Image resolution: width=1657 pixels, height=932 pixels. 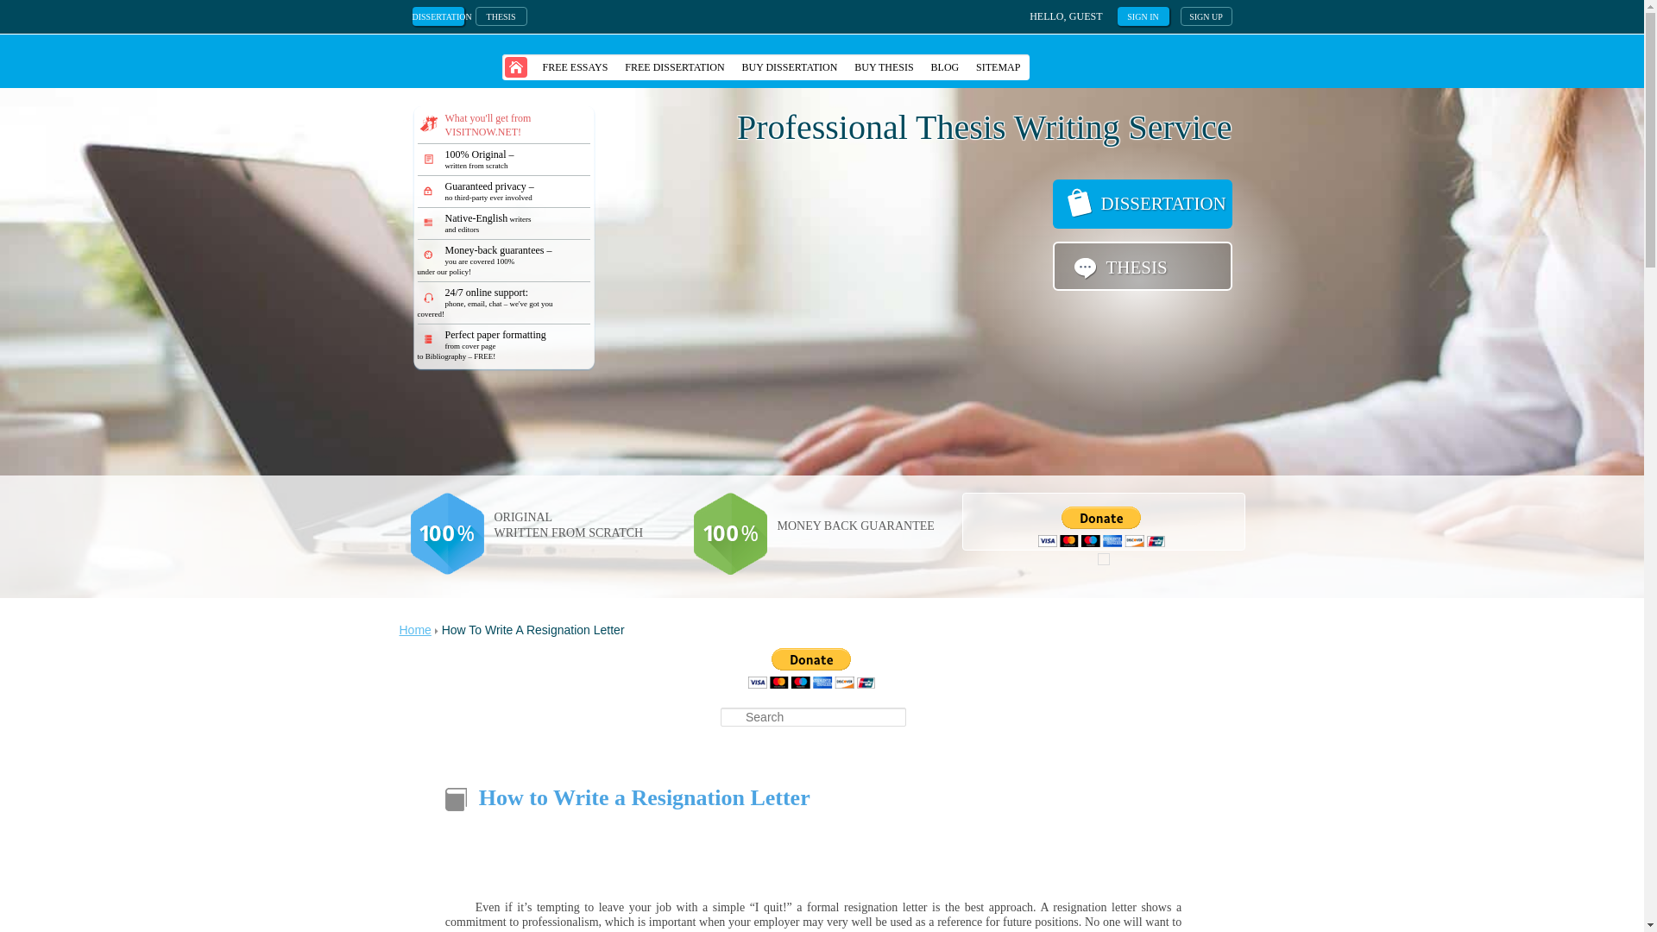 I want to click on SITEMAP, so click(x=998, y=66).